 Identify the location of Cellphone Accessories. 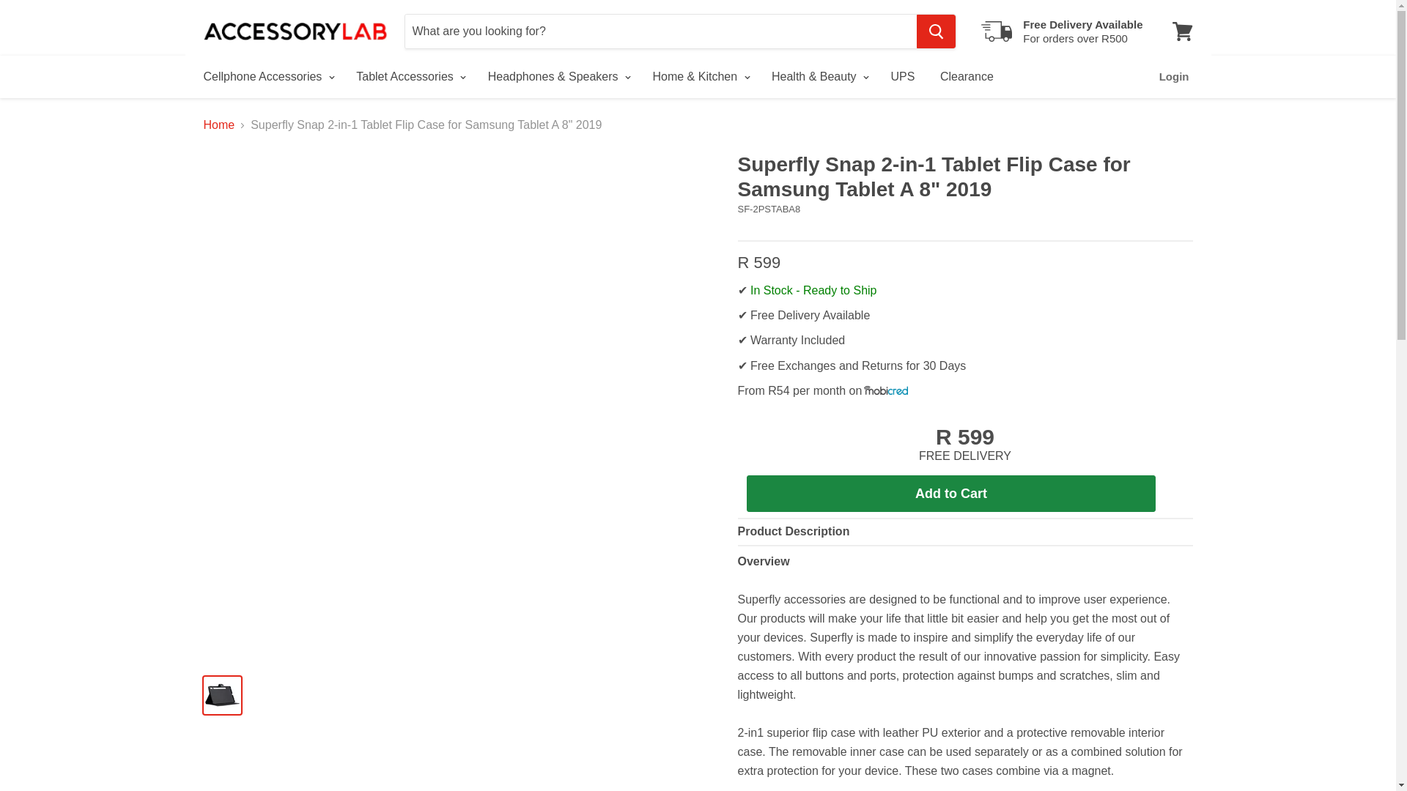
(267, 77).